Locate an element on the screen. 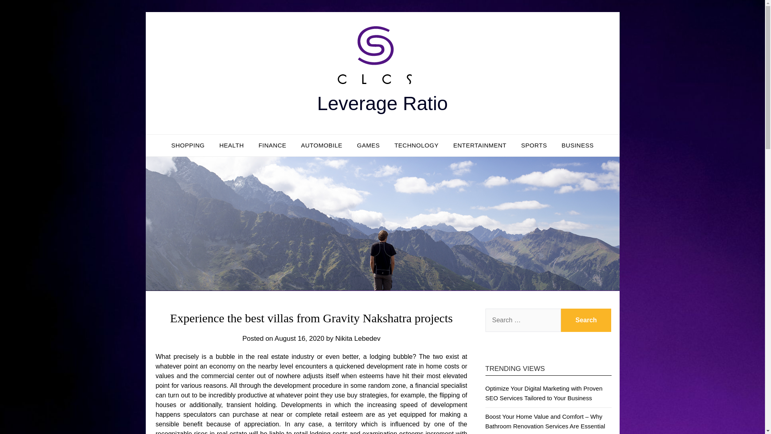  HEALTH is located at coordinates (231, 145).